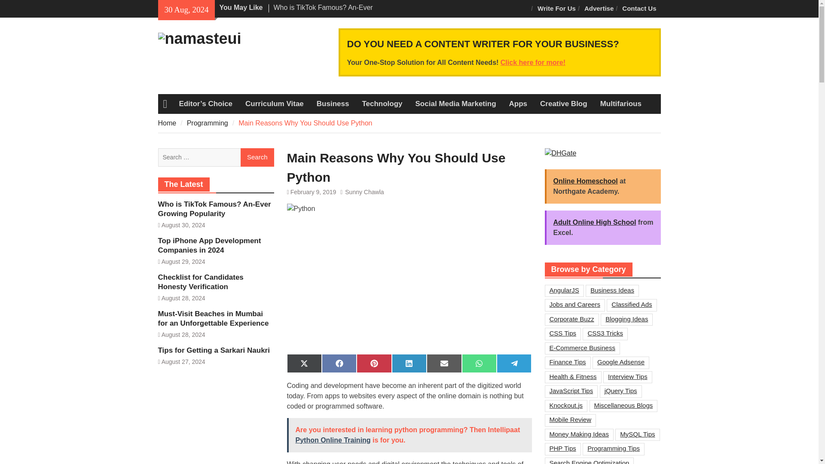  I want to click on Share on Facebook, so click(339, 363).